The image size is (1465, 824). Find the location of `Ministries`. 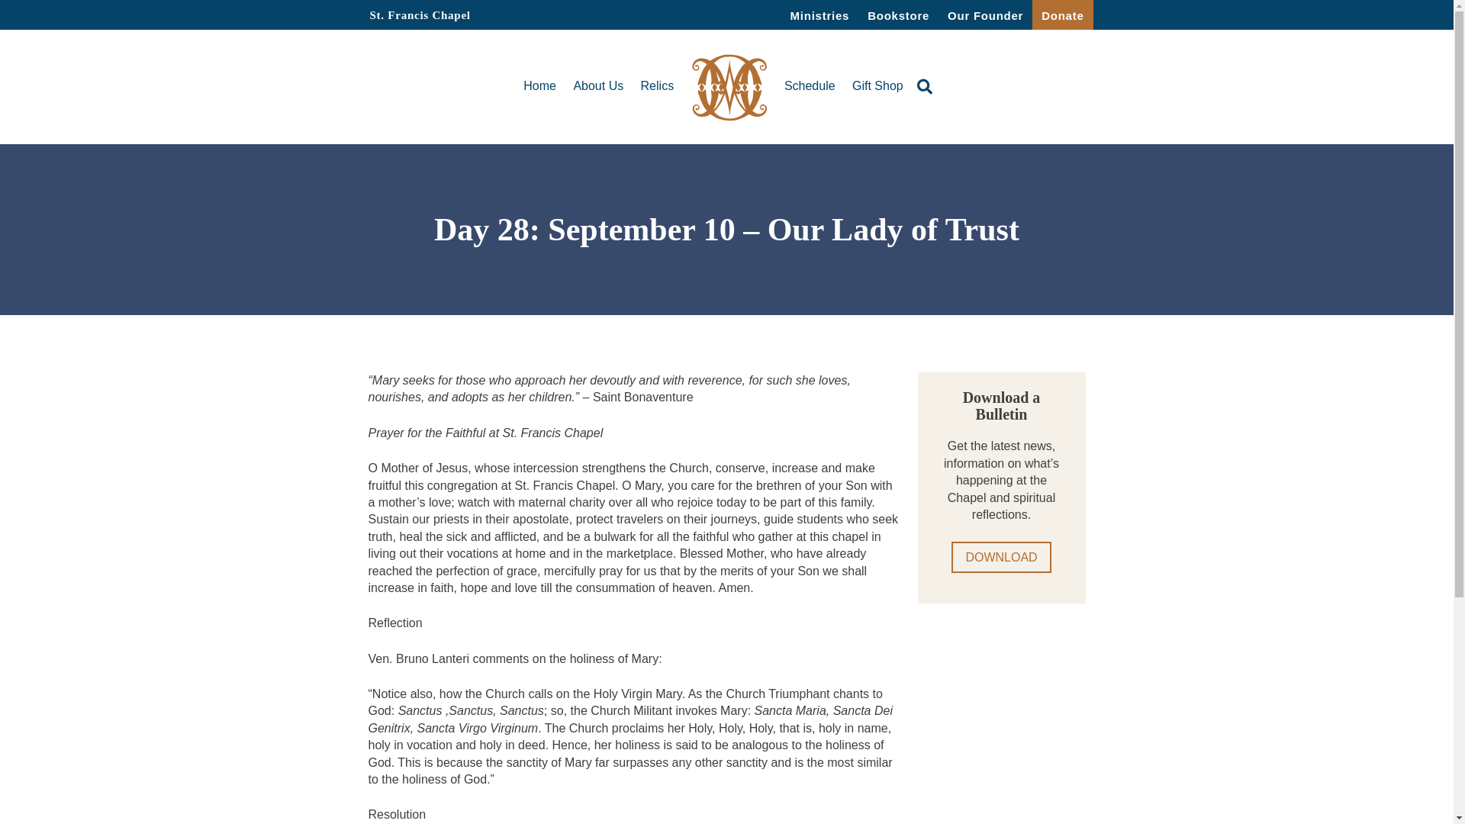

Ministries is located at coordinates (819, 14).